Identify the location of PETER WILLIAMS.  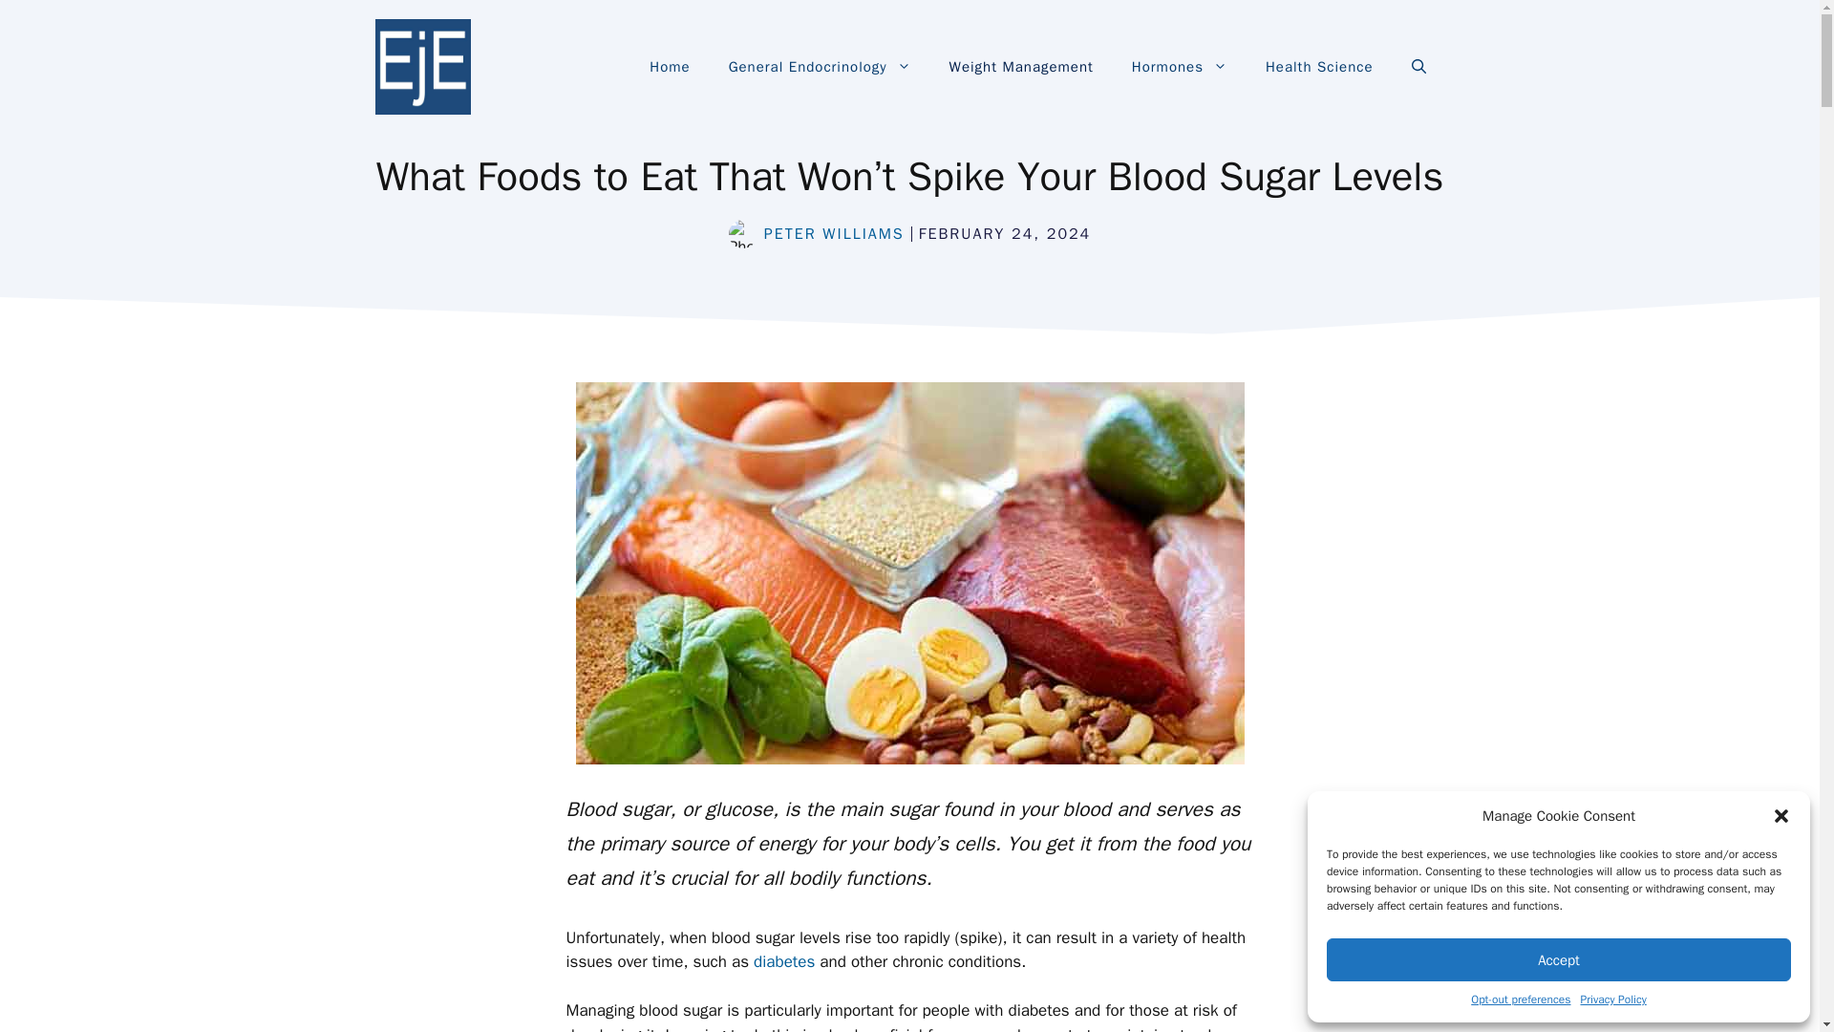
(834, 233).